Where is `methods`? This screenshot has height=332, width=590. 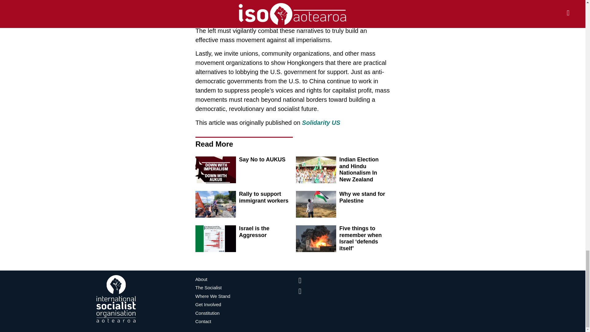 methods is located at coordinates (369, 22).